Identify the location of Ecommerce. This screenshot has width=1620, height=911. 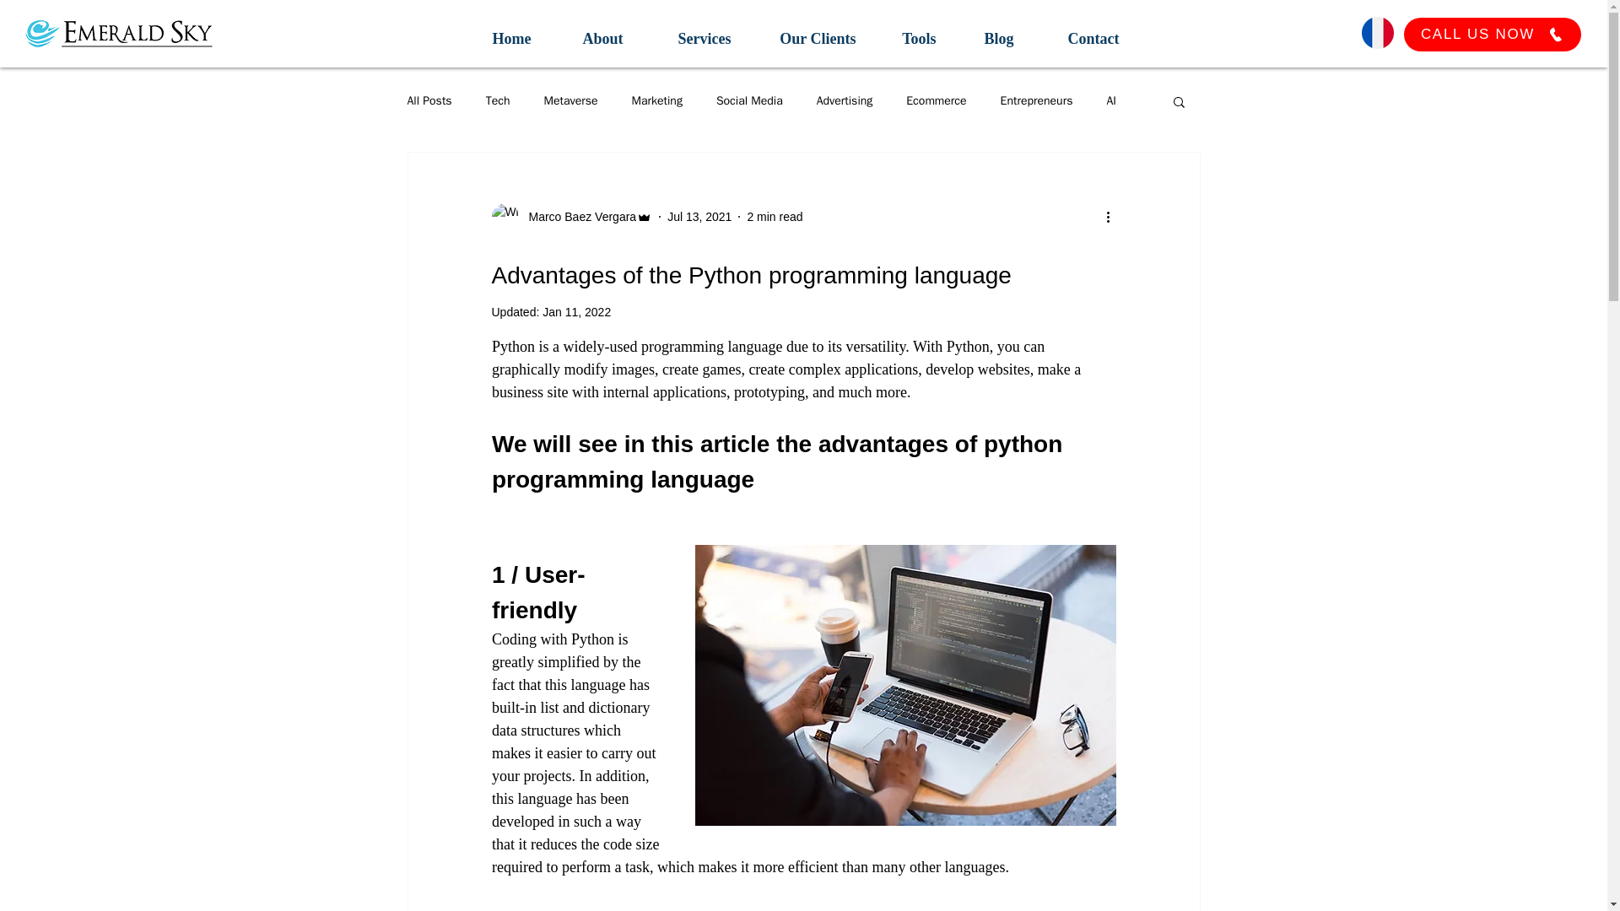
(935, 101).